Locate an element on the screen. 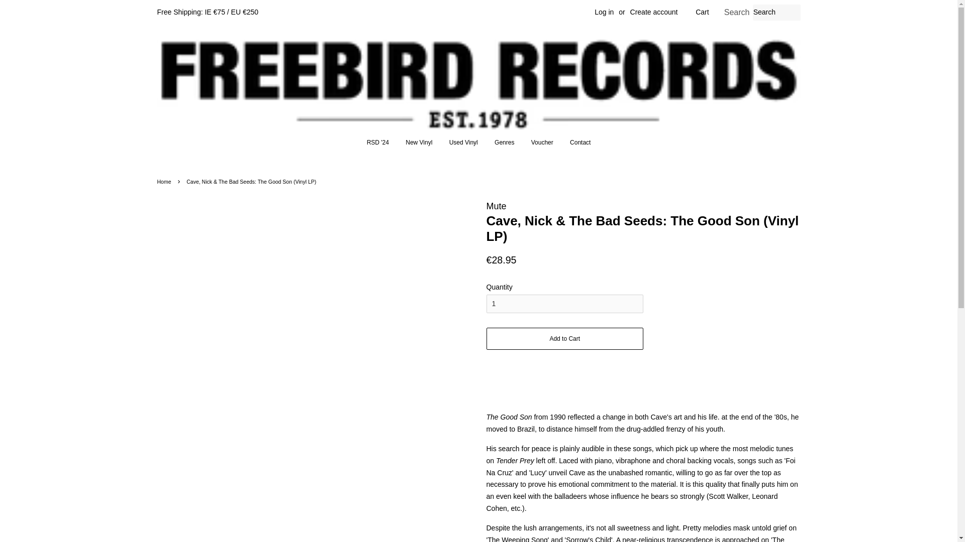  Cart is located at coordinates (702, 12).